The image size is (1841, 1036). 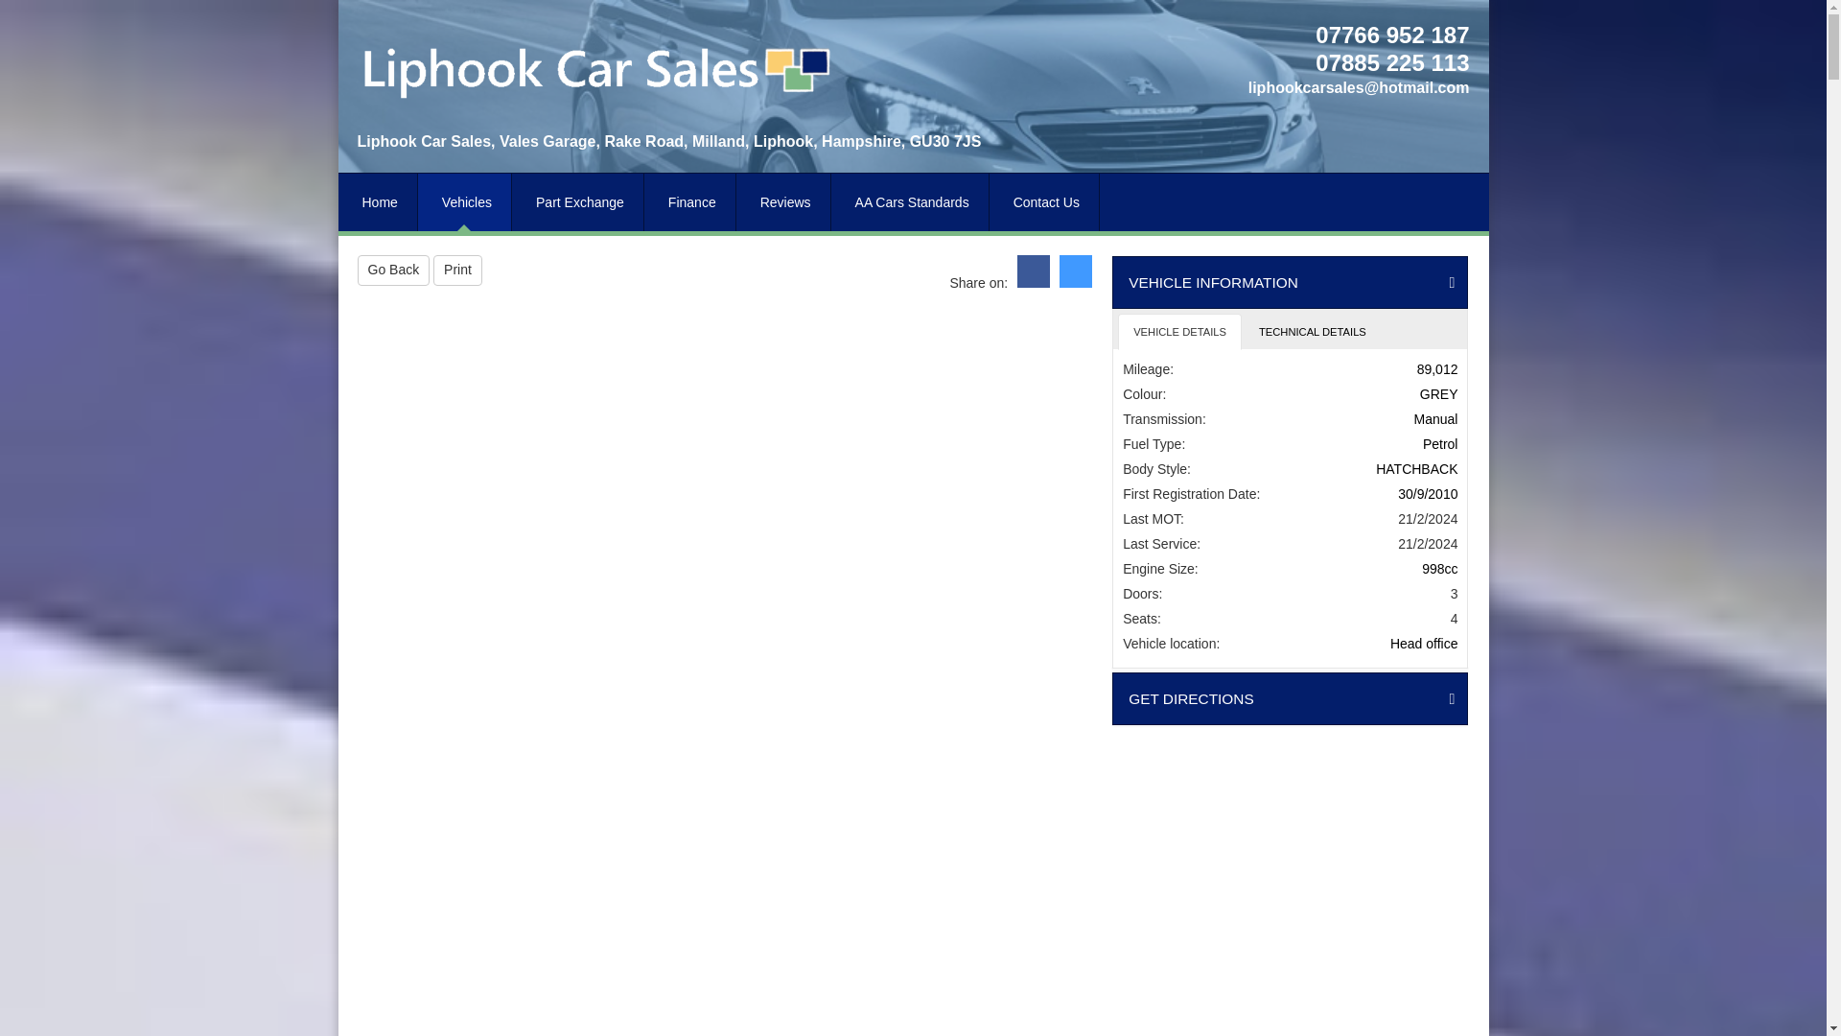 What do you see at coordinates (377, 201) in the screenshot?
I see `Home` at bounding box center [377, 201].